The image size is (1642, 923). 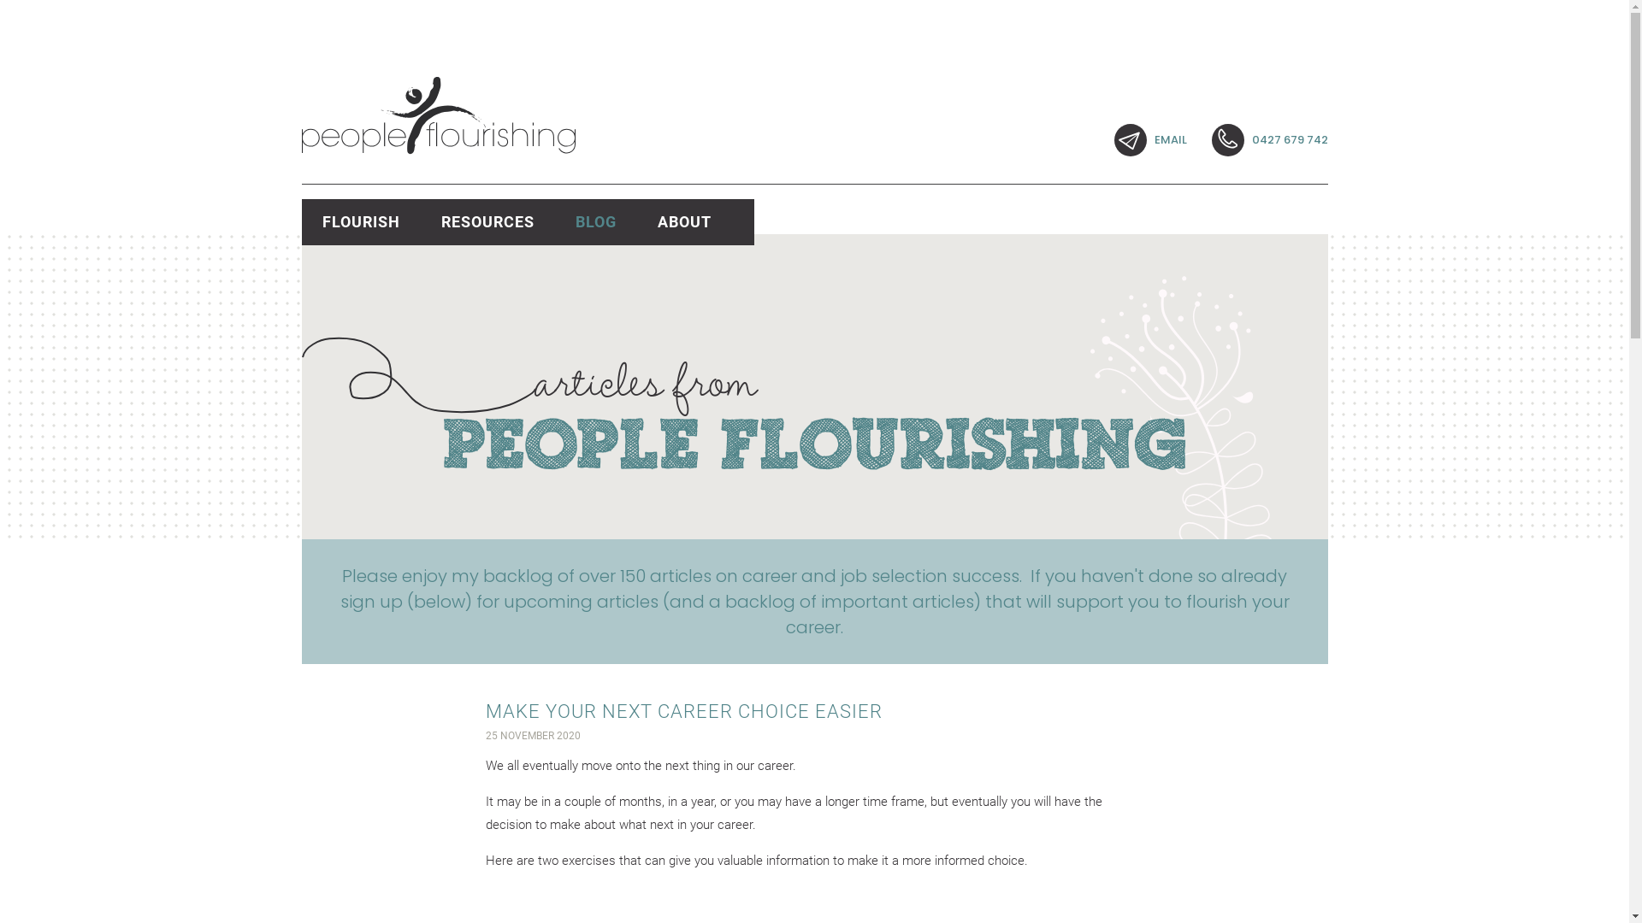 What do you see at coordinates (487, 222) in the screenshot?
I see `RESOURCES` at bounding box center [487, 222].